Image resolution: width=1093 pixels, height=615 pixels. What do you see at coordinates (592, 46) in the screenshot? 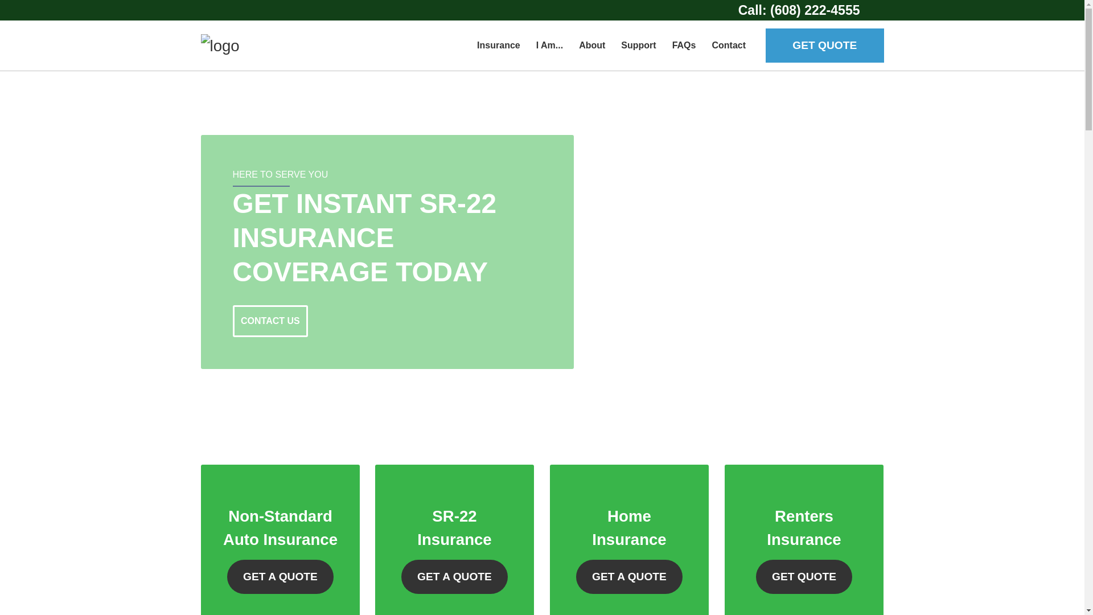
I see `About` at bounding box center [592, 46].